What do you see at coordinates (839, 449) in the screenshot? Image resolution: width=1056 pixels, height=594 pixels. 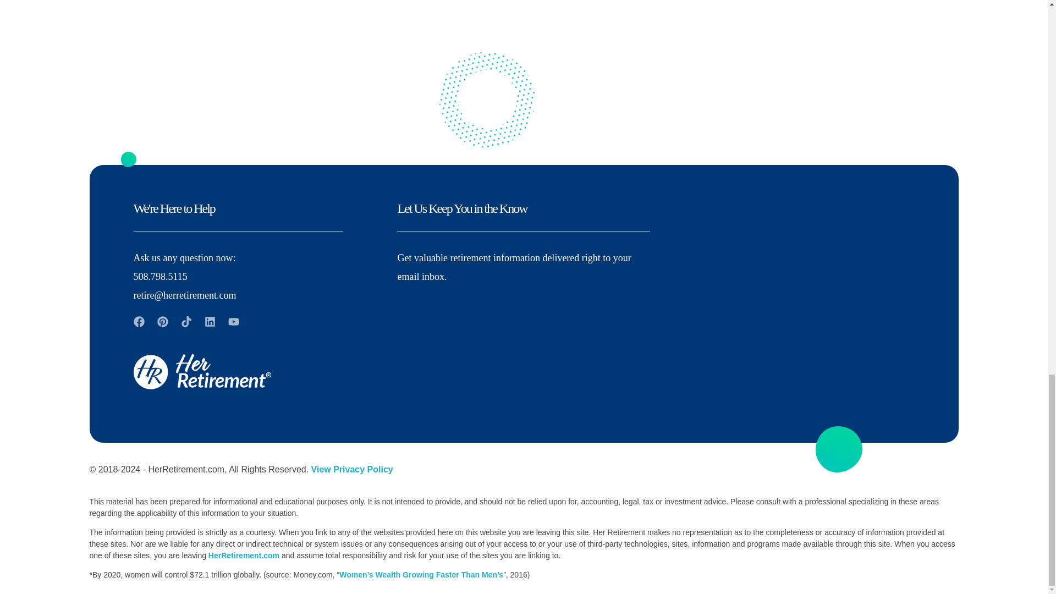 I see `Path-1633` at bounding box center [839, 449].